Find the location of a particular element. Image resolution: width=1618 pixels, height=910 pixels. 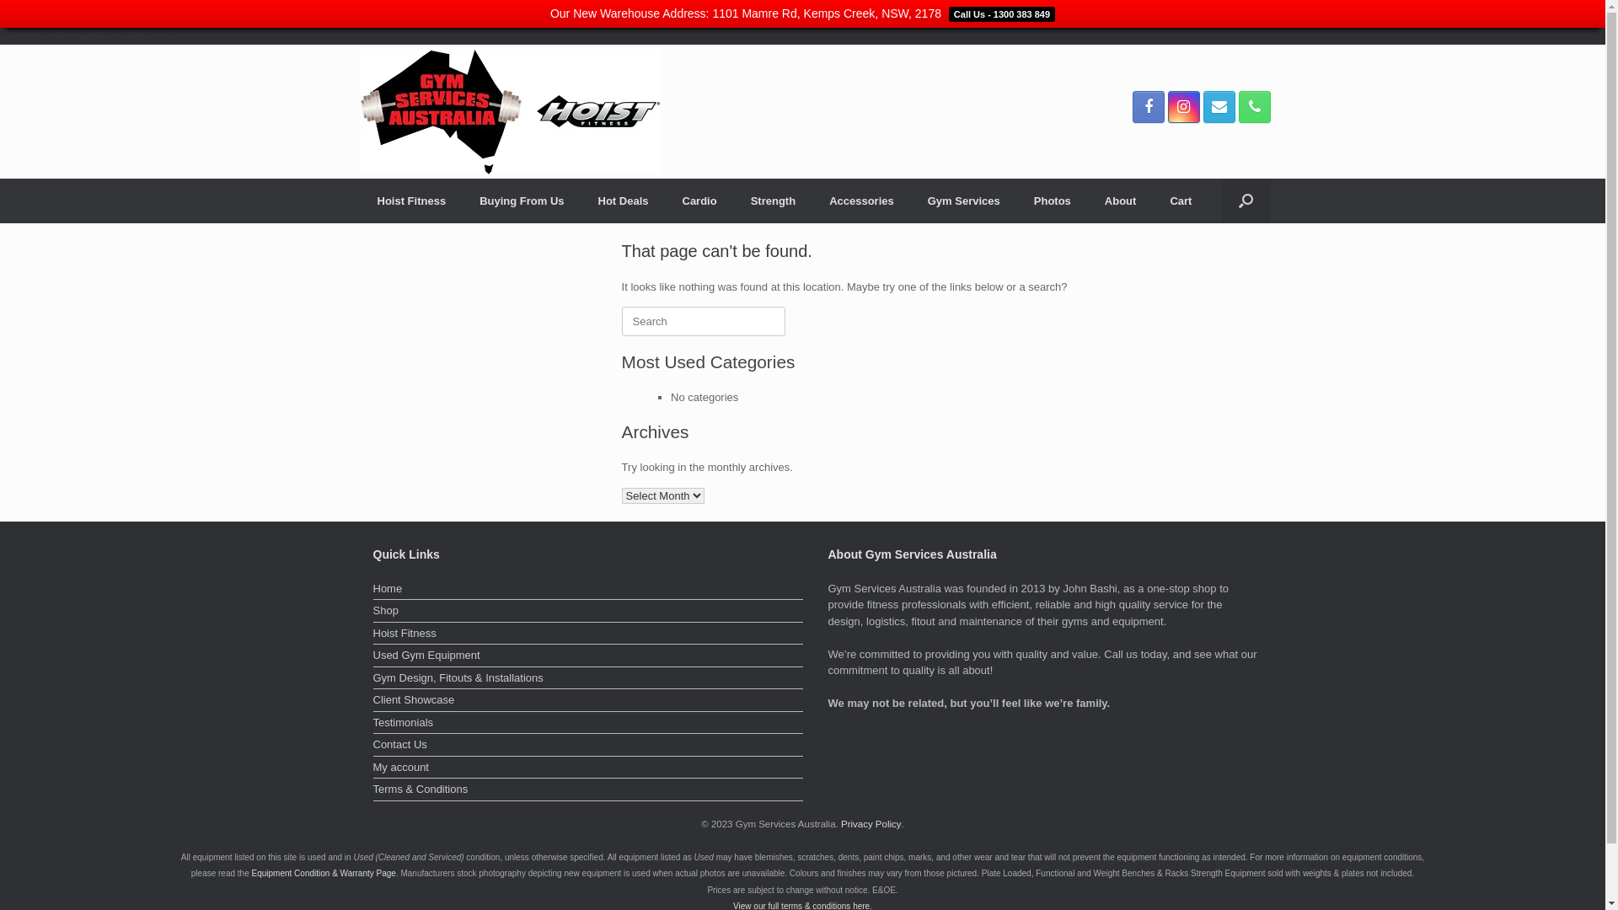

Hot Deals is located at coordinates (624, 201).